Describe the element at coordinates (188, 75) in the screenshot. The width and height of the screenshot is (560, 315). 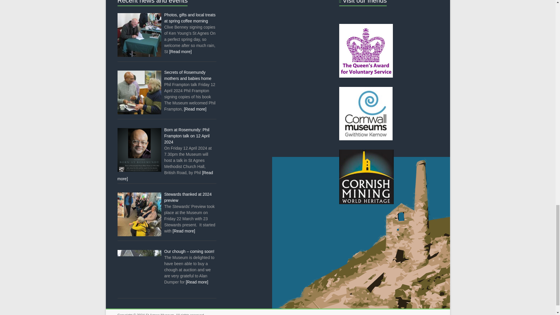
I see `Secrets of Rosemundy mothers and babies home` at that location.